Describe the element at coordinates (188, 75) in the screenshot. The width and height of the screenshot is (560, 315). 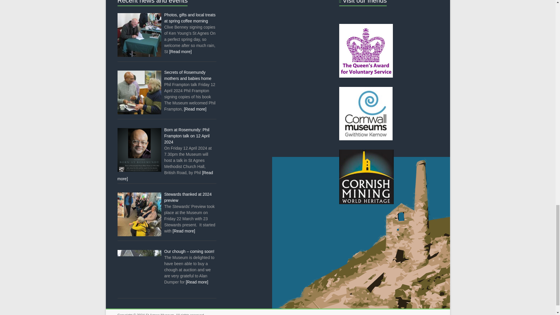
I see `Secrets of Rosemundy mothers and babies home` at that location.